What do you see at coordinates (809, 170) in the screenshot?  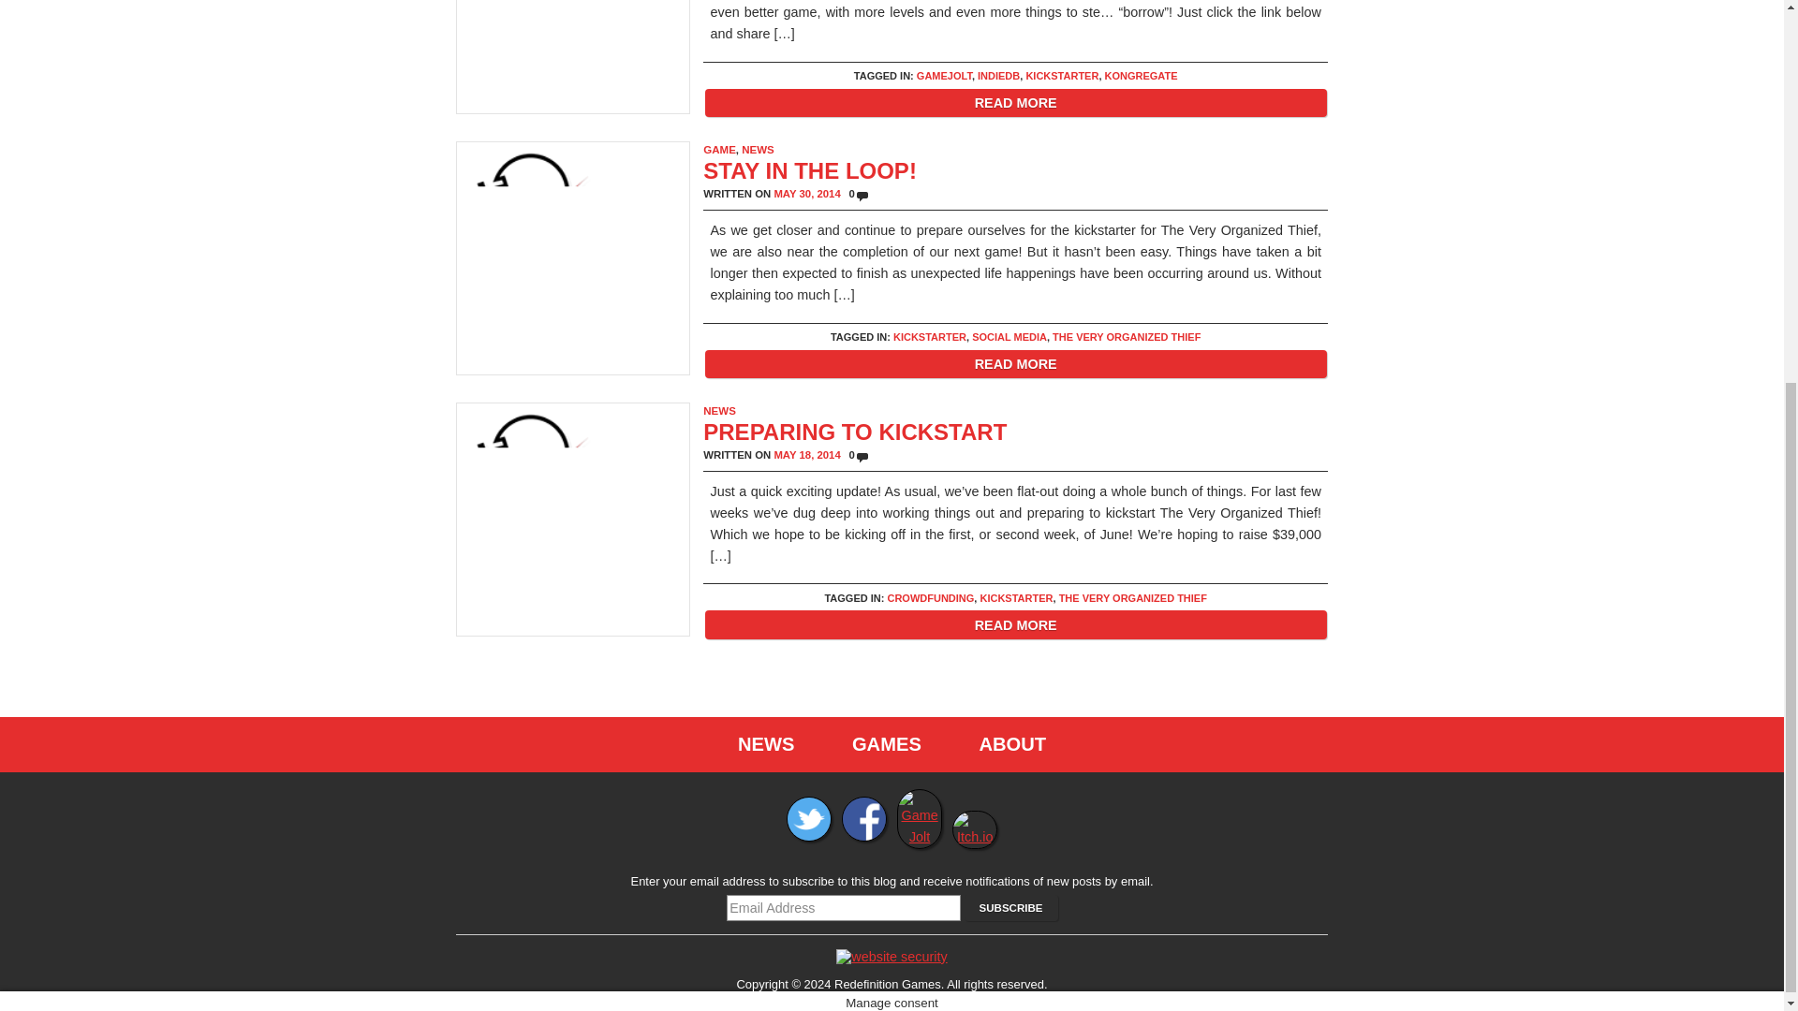 I see `STAY IN THE LOOP!` at bounding box center [809, 170].